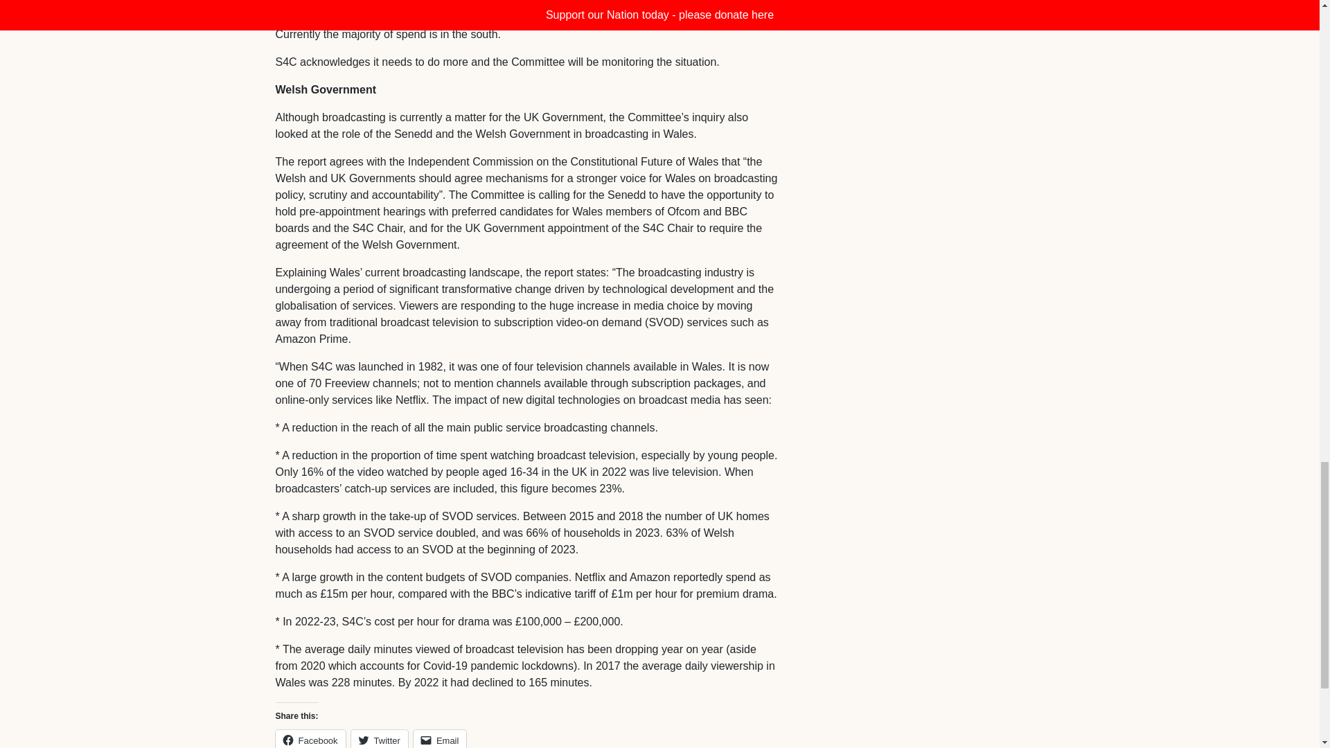 The width and height of the screenshot is (1330, 748). I want to click on Email, so click(440, 739).